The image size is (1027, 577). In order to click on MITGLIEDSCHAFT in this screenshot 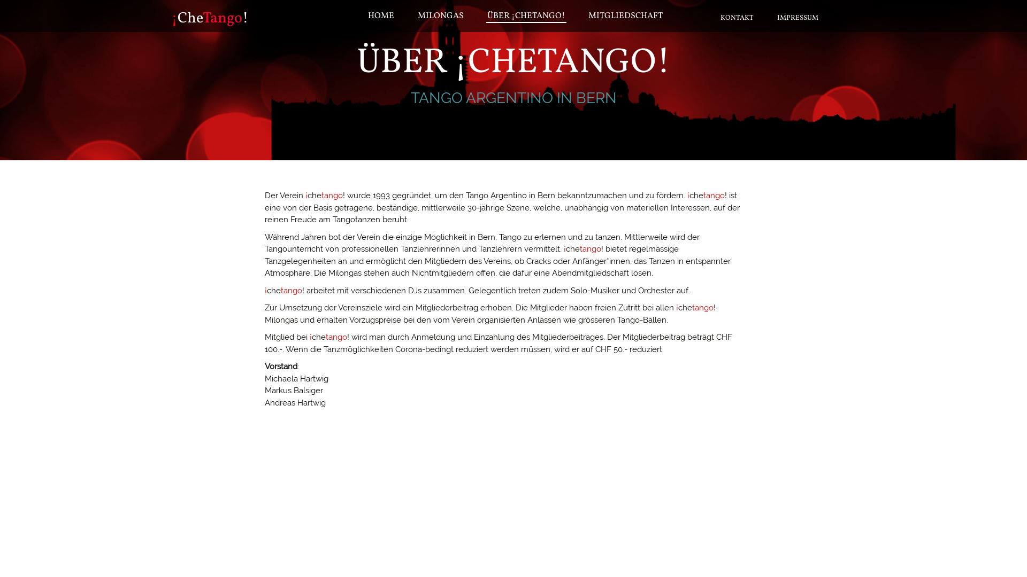, I will do `click(626, 16)`.